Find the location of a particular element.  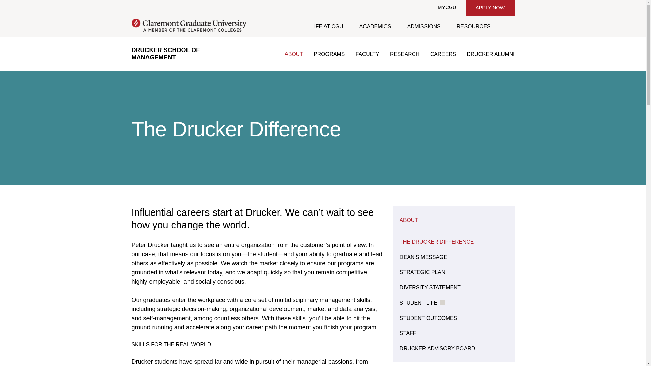

ADMISSIONS is located at coordinates (423, 26).